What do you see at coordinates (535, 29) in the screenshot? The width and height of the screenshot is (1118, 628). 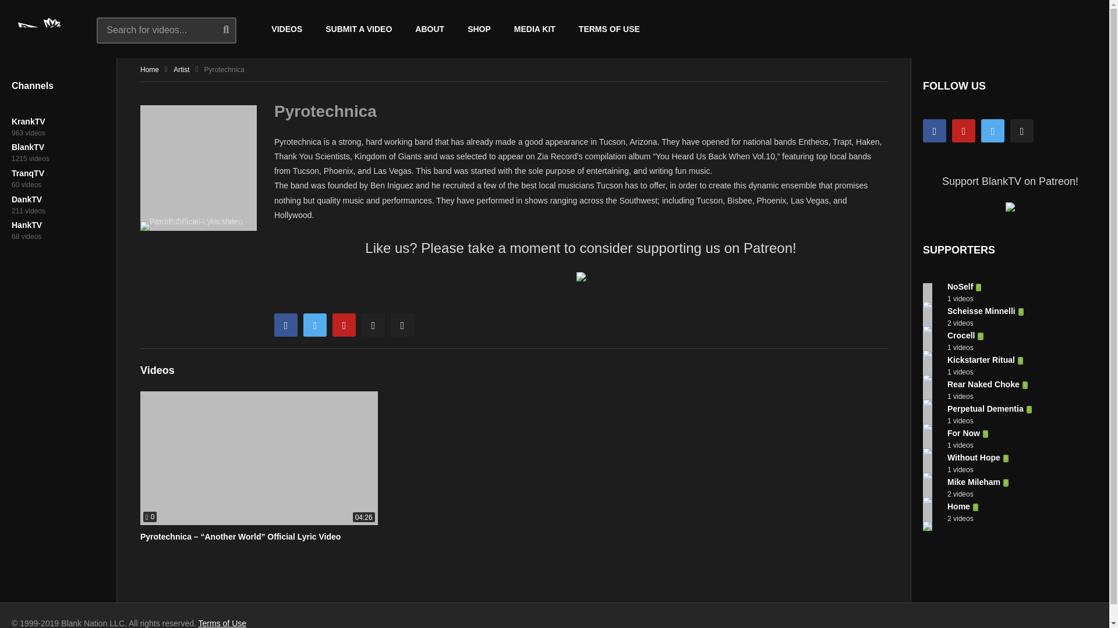 I see `MEDIA KIT` at bounding box center [535, 29].